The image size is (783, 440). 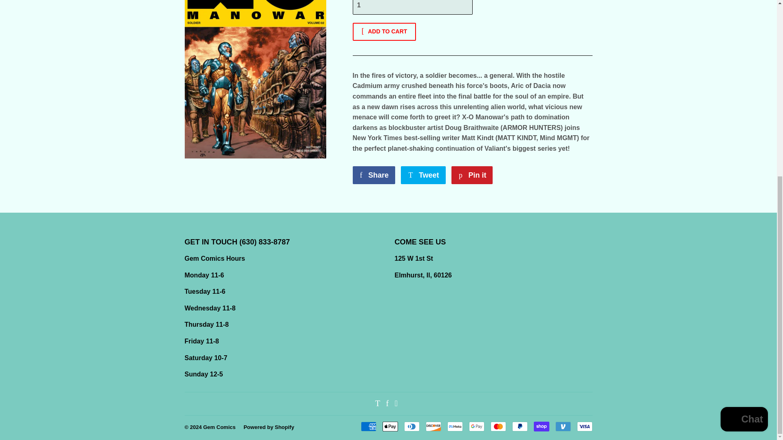 I want to click on Google Pay, so click(x=423, y=175).